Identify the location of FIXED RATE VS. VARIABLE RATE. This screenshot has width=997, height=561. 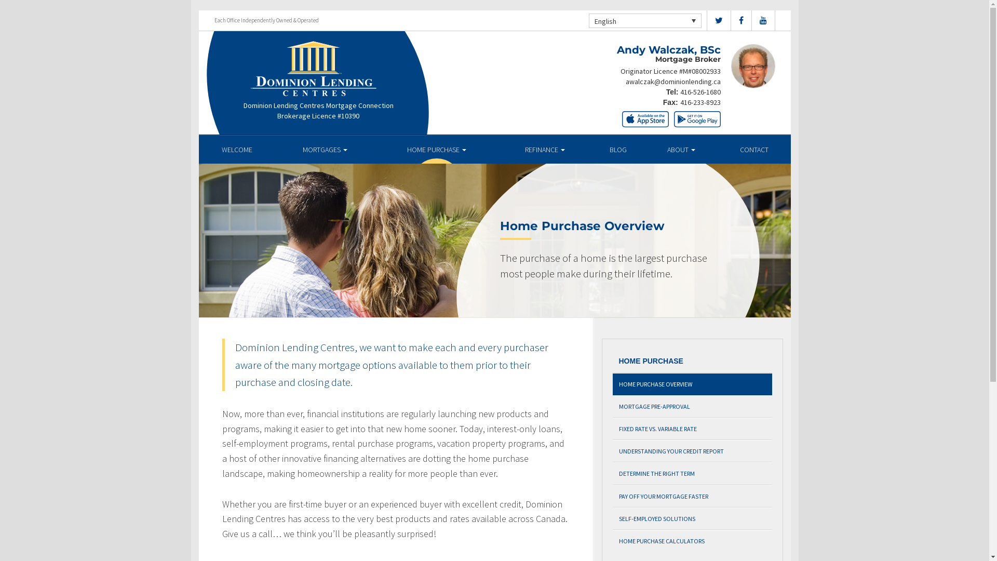
(693, 429).